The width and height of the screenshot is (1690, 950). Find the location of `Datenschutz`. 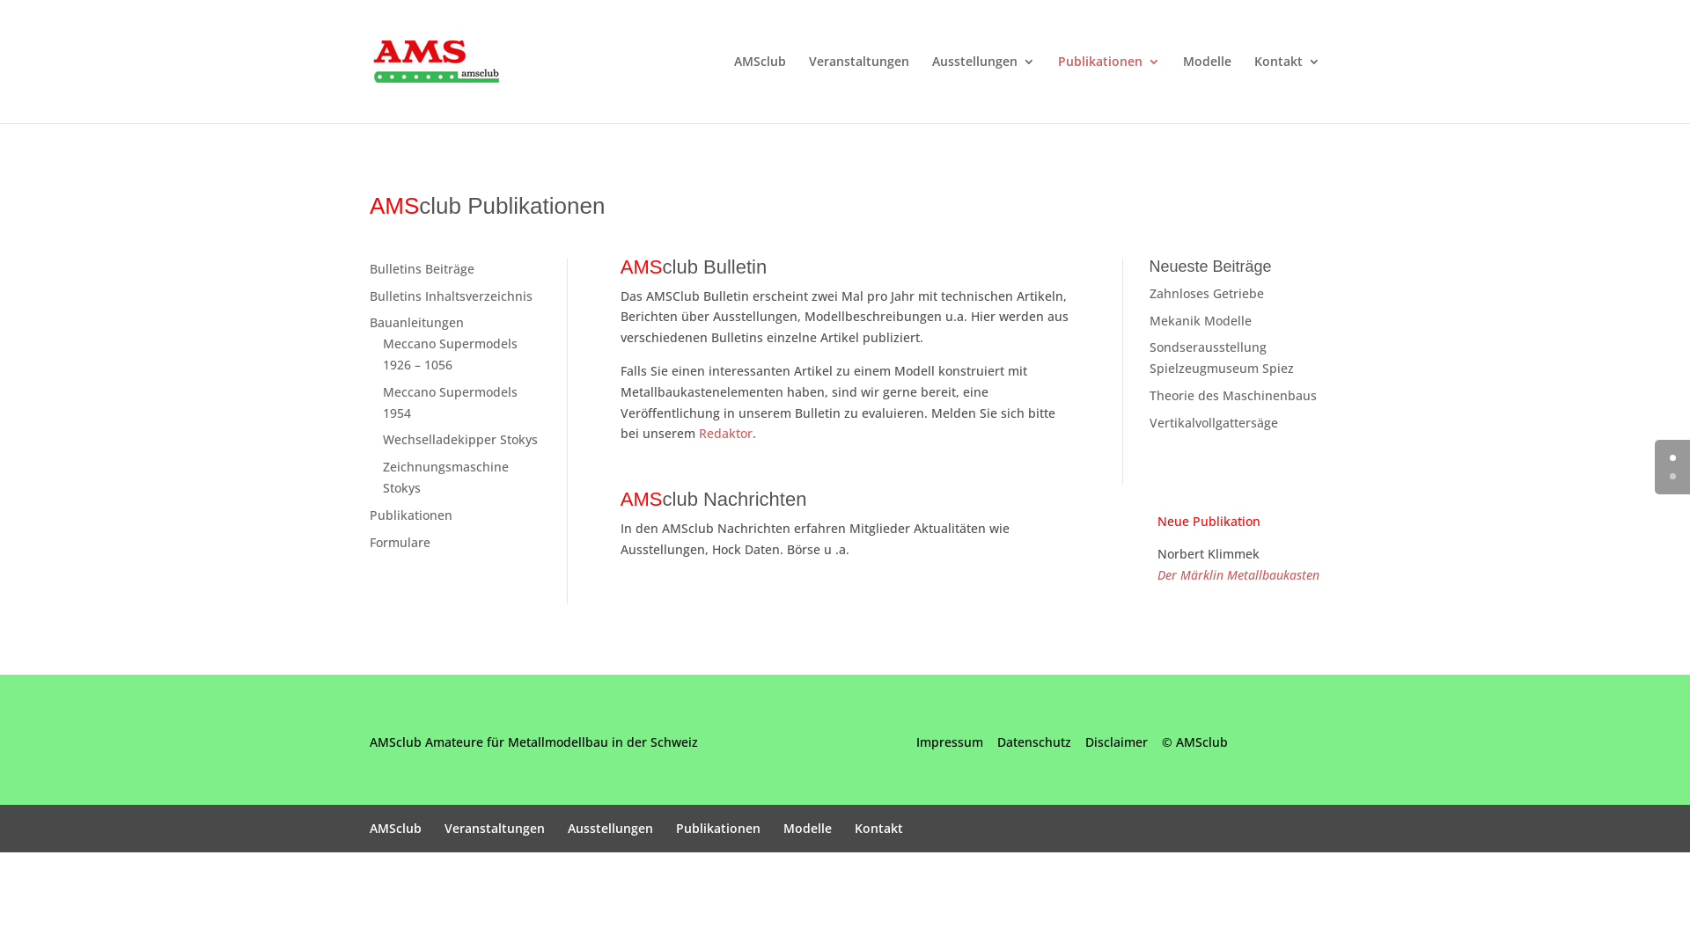

Datenschutz is located at coordinates (1034, 742).